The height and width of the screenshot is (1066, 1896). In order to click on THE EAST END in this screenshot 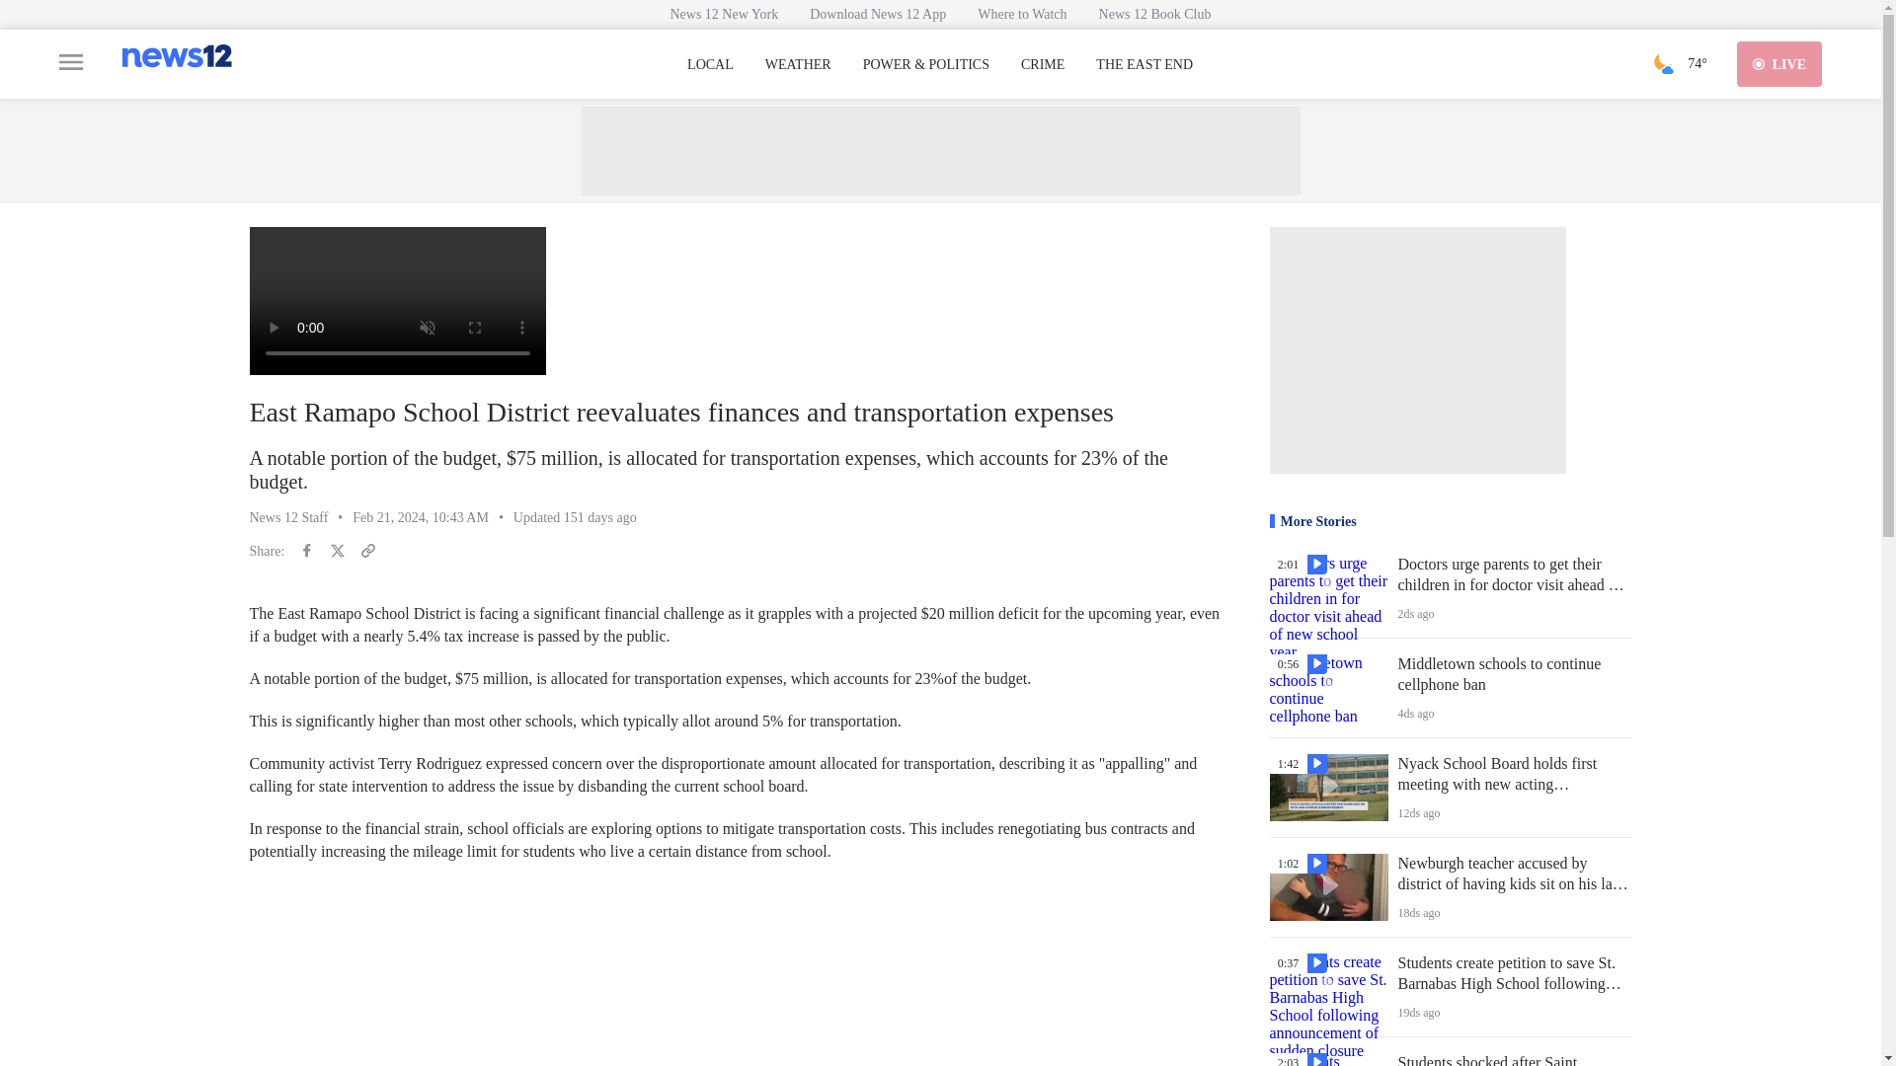, I will do `click(1144, 65)`.